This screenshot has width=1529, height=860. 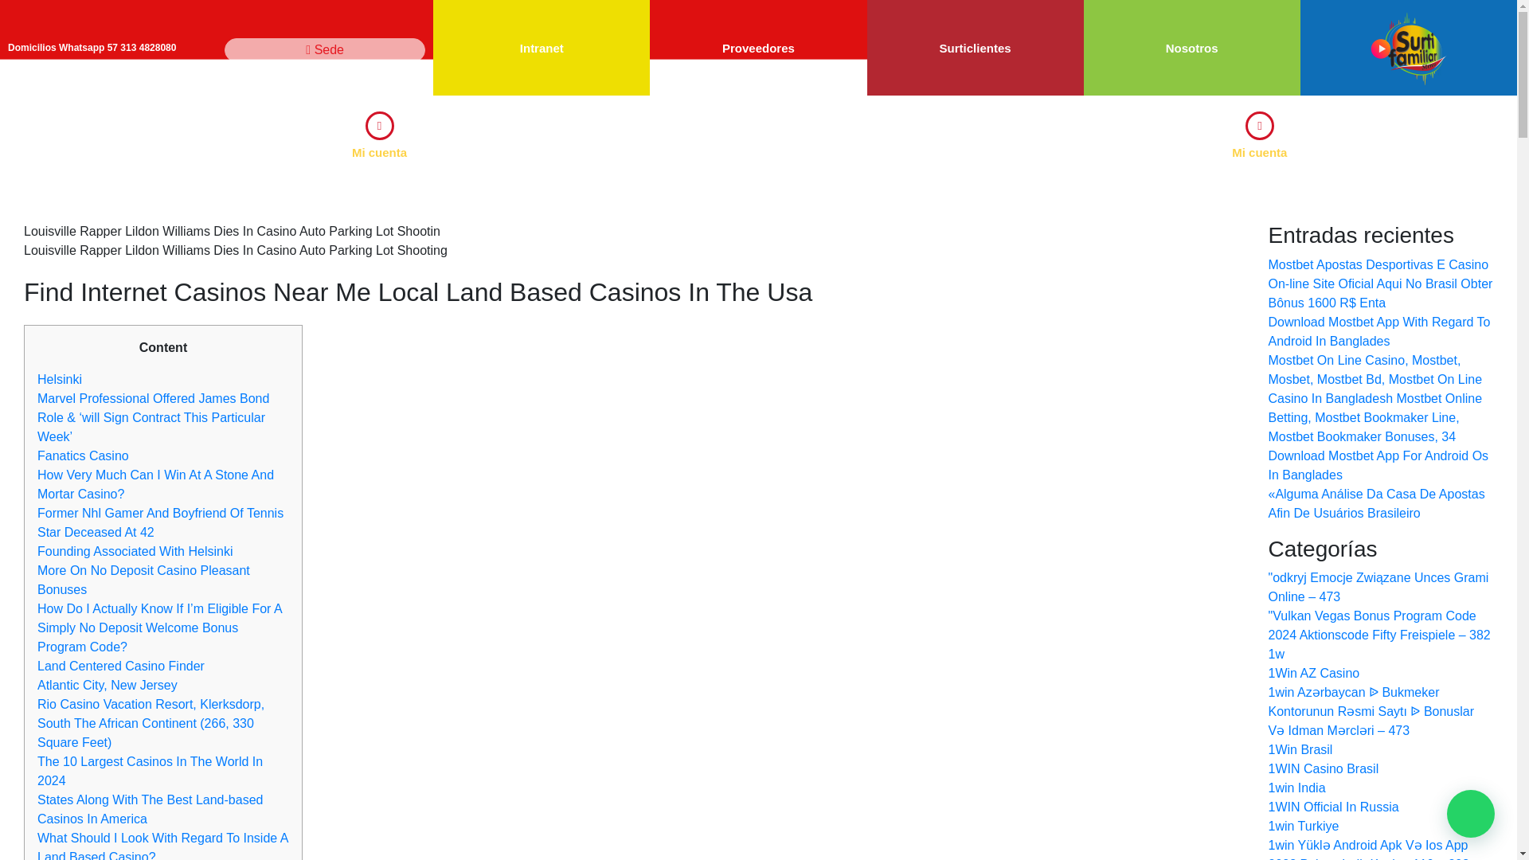 I want to click on Intranet, so click(x=542, y=48).